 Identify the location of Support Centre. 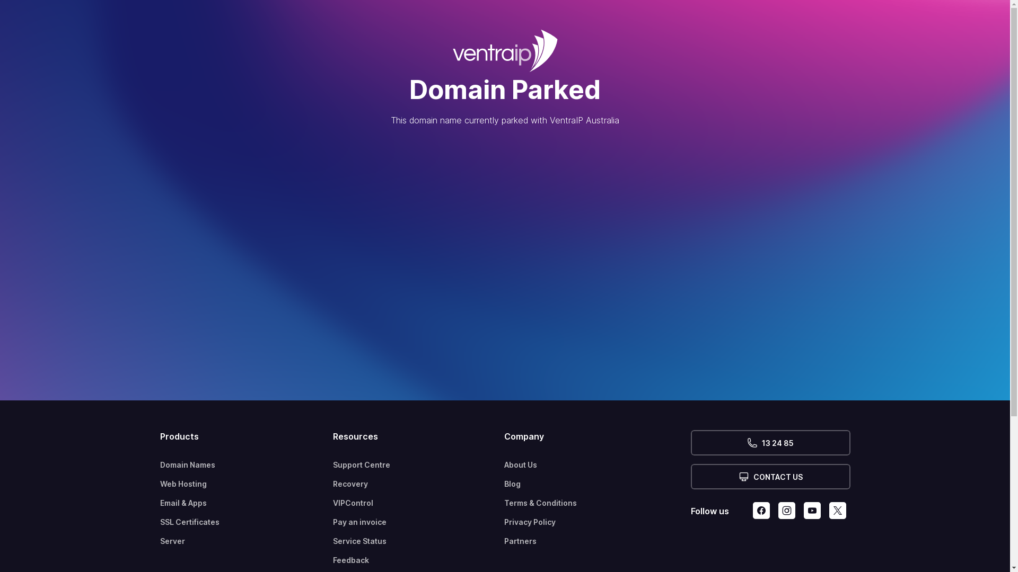
(419, 465).